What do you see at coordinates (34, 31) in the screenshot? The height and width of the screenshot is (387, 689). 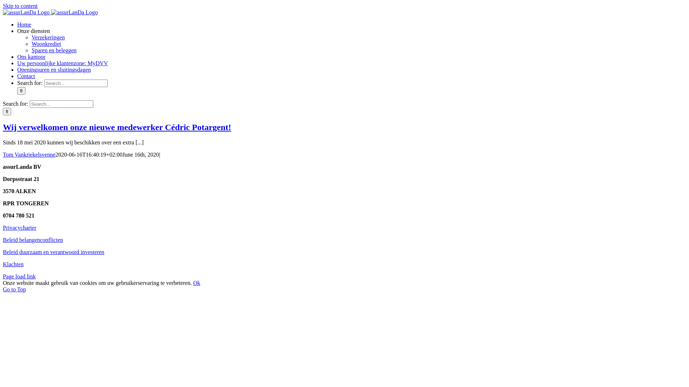 I see `Onze diensten` at bounding box center [34, 31].